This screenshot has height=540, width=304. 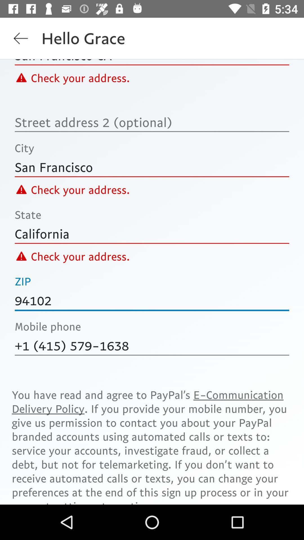 I want to click on second address line input, so click(x=152, y=122).